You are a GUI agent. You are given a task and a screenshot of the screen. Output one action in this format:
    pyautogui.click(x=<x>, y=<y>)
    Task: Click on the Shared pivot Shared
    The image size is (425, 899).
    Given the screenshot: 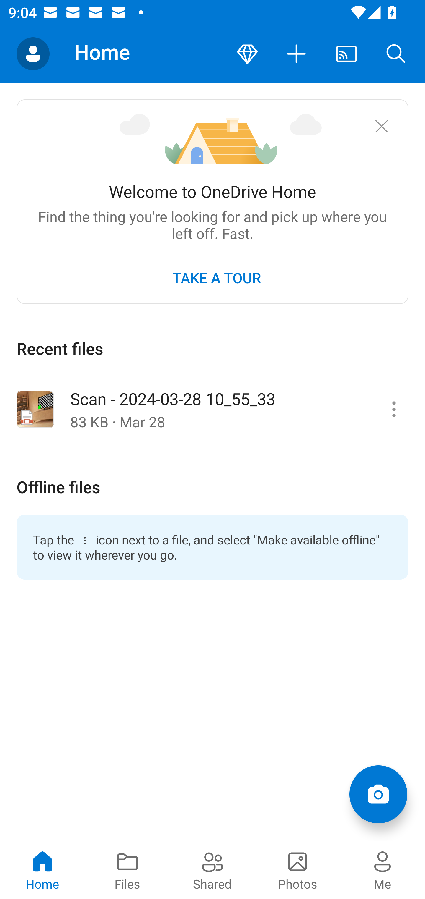 What is the action you would take?
    pyautogui.click(x=212, y=870)
    